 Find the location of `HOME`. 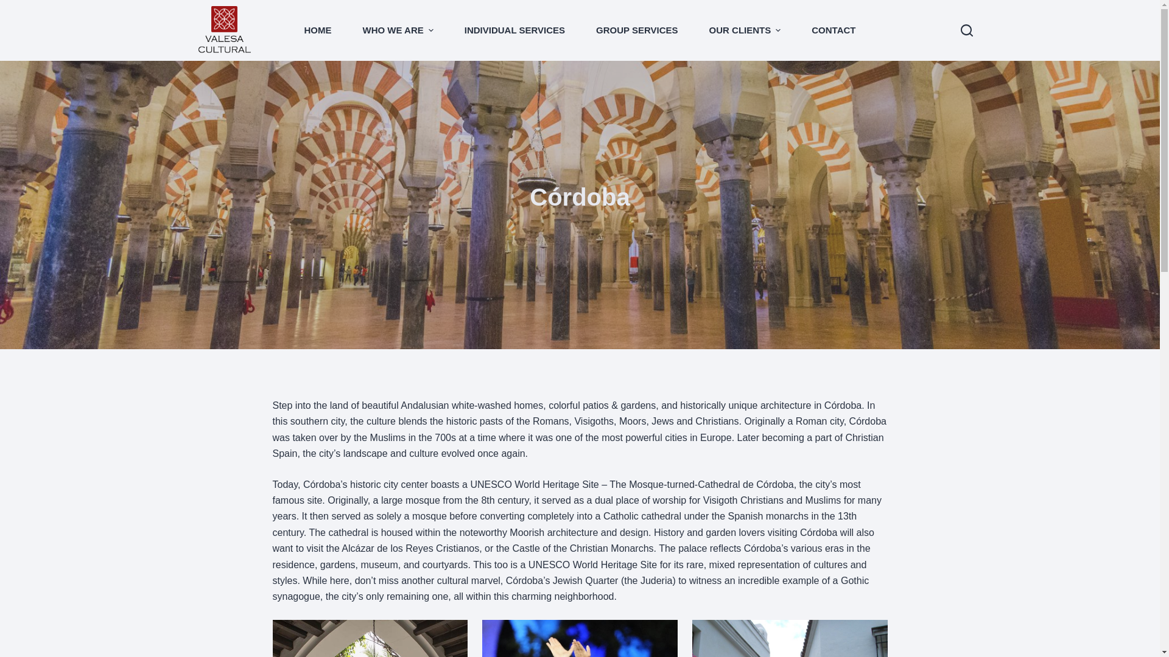

HOME is located at coordinates (318, 30).